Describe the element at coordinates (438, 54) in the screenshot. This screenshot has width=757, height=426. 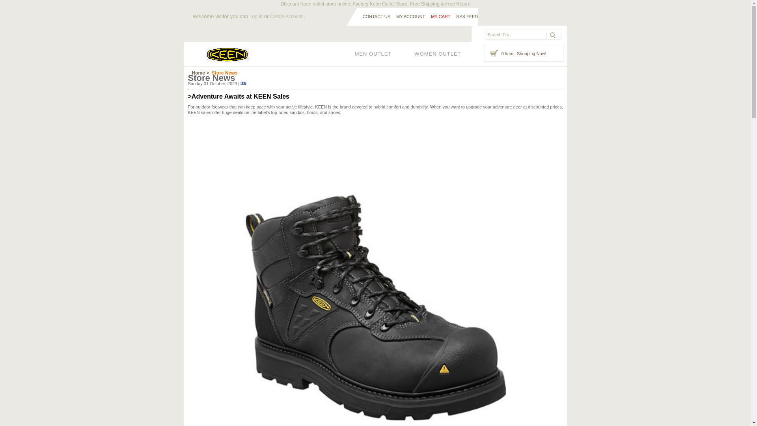
I see `WOMEN OUTLET` at that location.